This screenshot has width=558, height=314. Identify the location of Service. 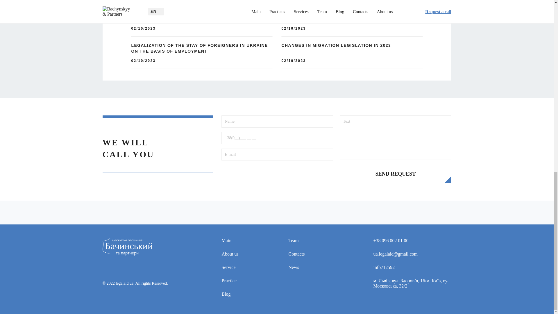
(237, 267).